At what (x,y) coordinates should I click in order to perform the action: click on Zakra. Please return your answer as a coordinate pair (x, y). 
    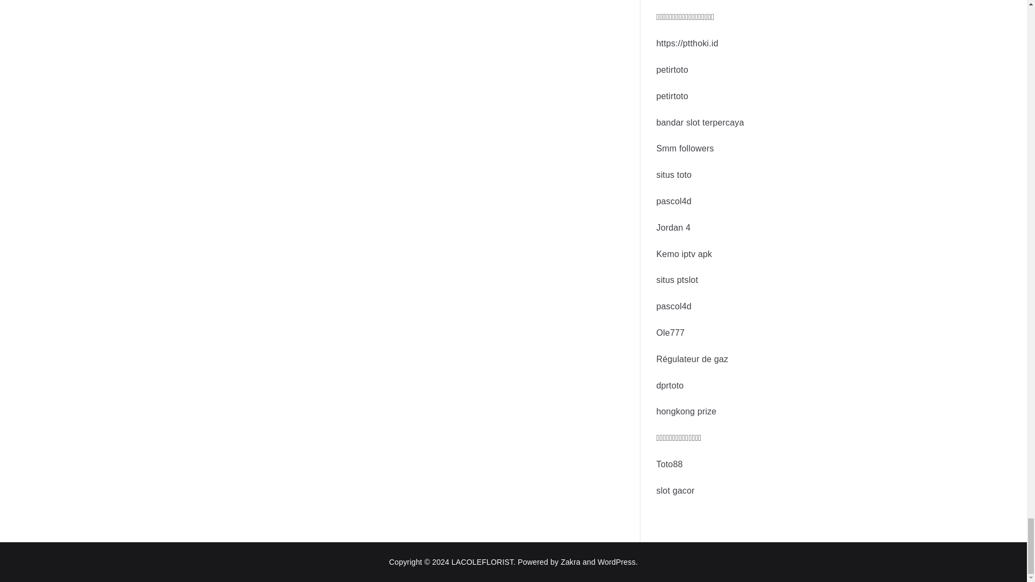
    Looking at the image, I should click on (570, 561).